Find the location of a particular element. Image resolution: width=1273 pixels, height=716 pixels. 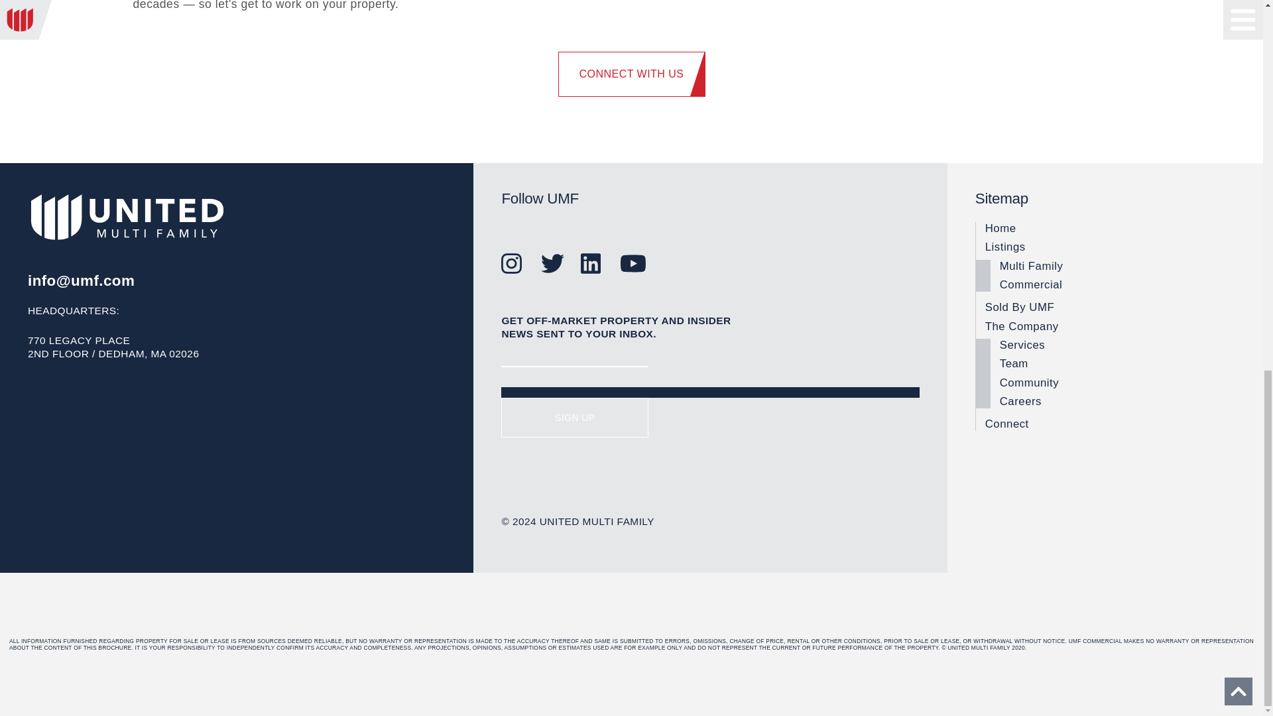

Listings is located at coordinates (1110, 247).